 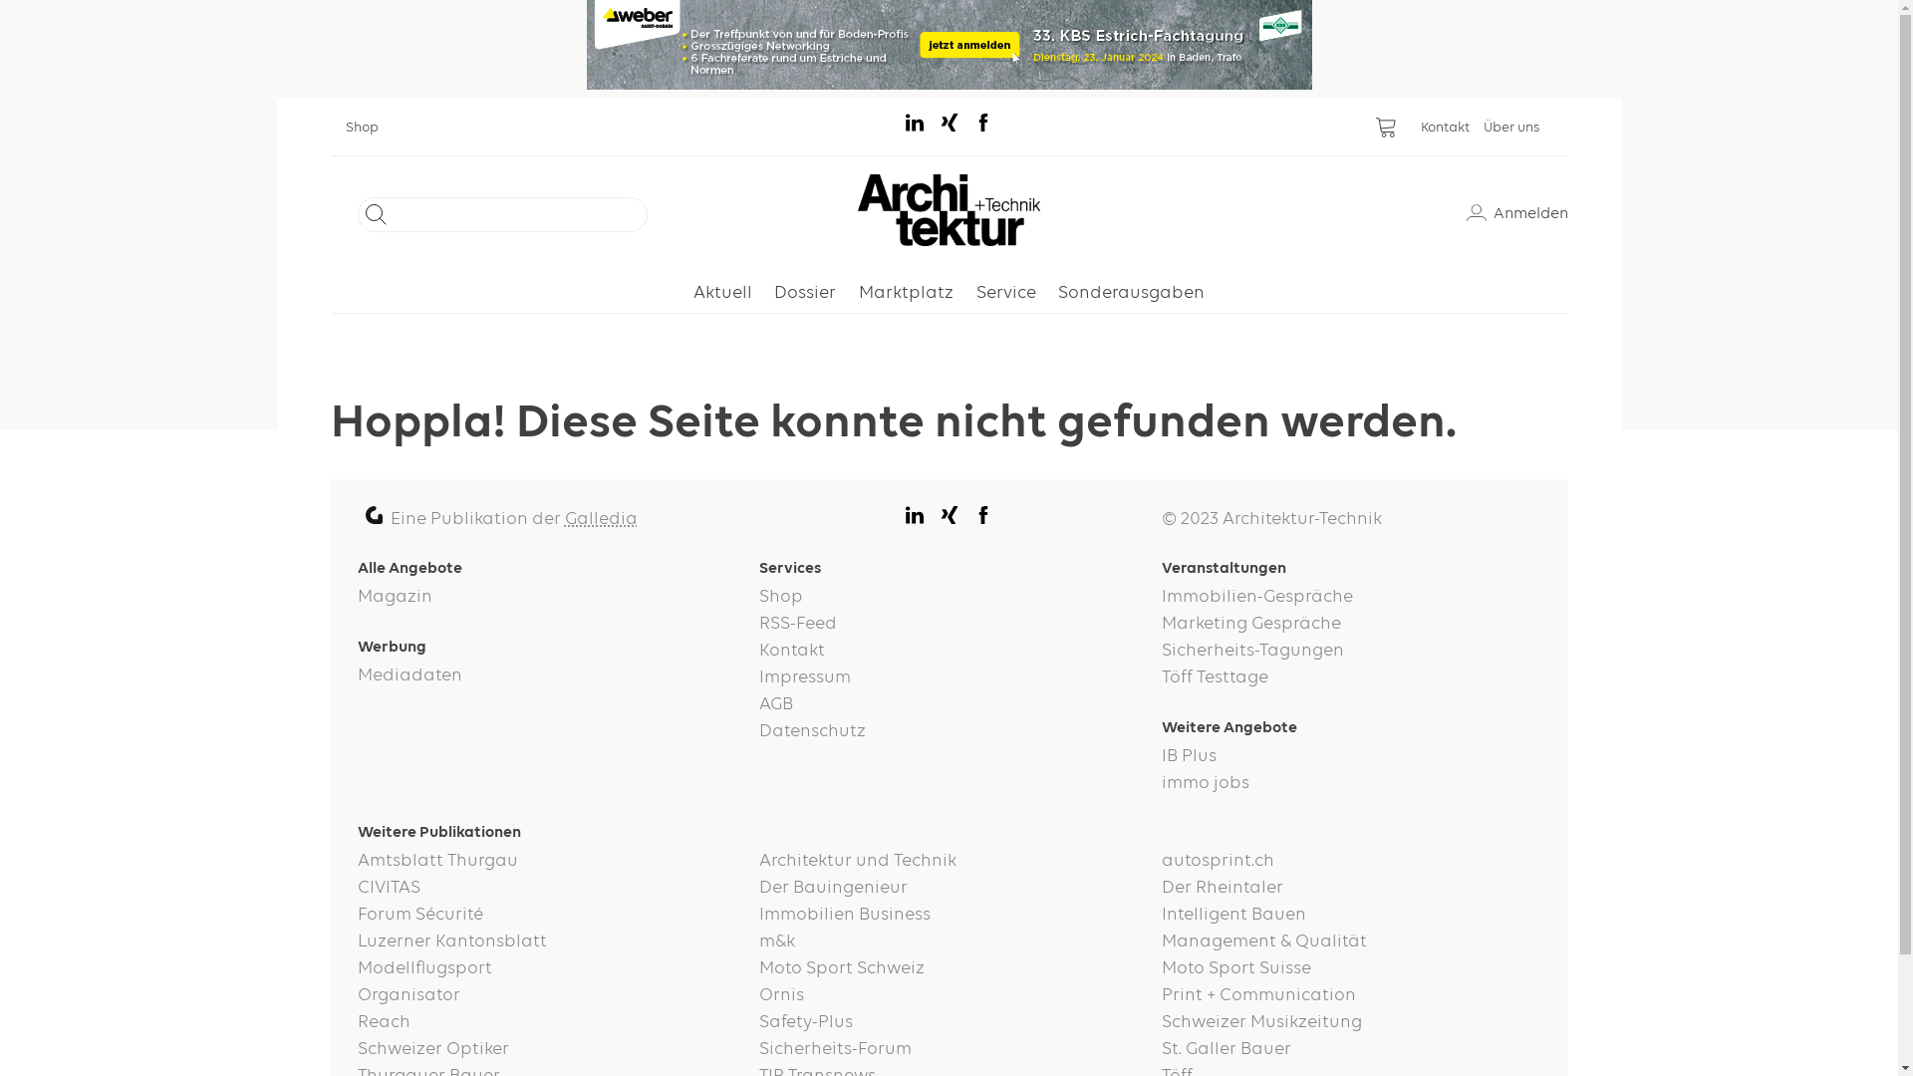 What do you see at coordinates (949, 1022) in the screenshot?
I see `Safety-Plus` at bounding box center [949, 1022].